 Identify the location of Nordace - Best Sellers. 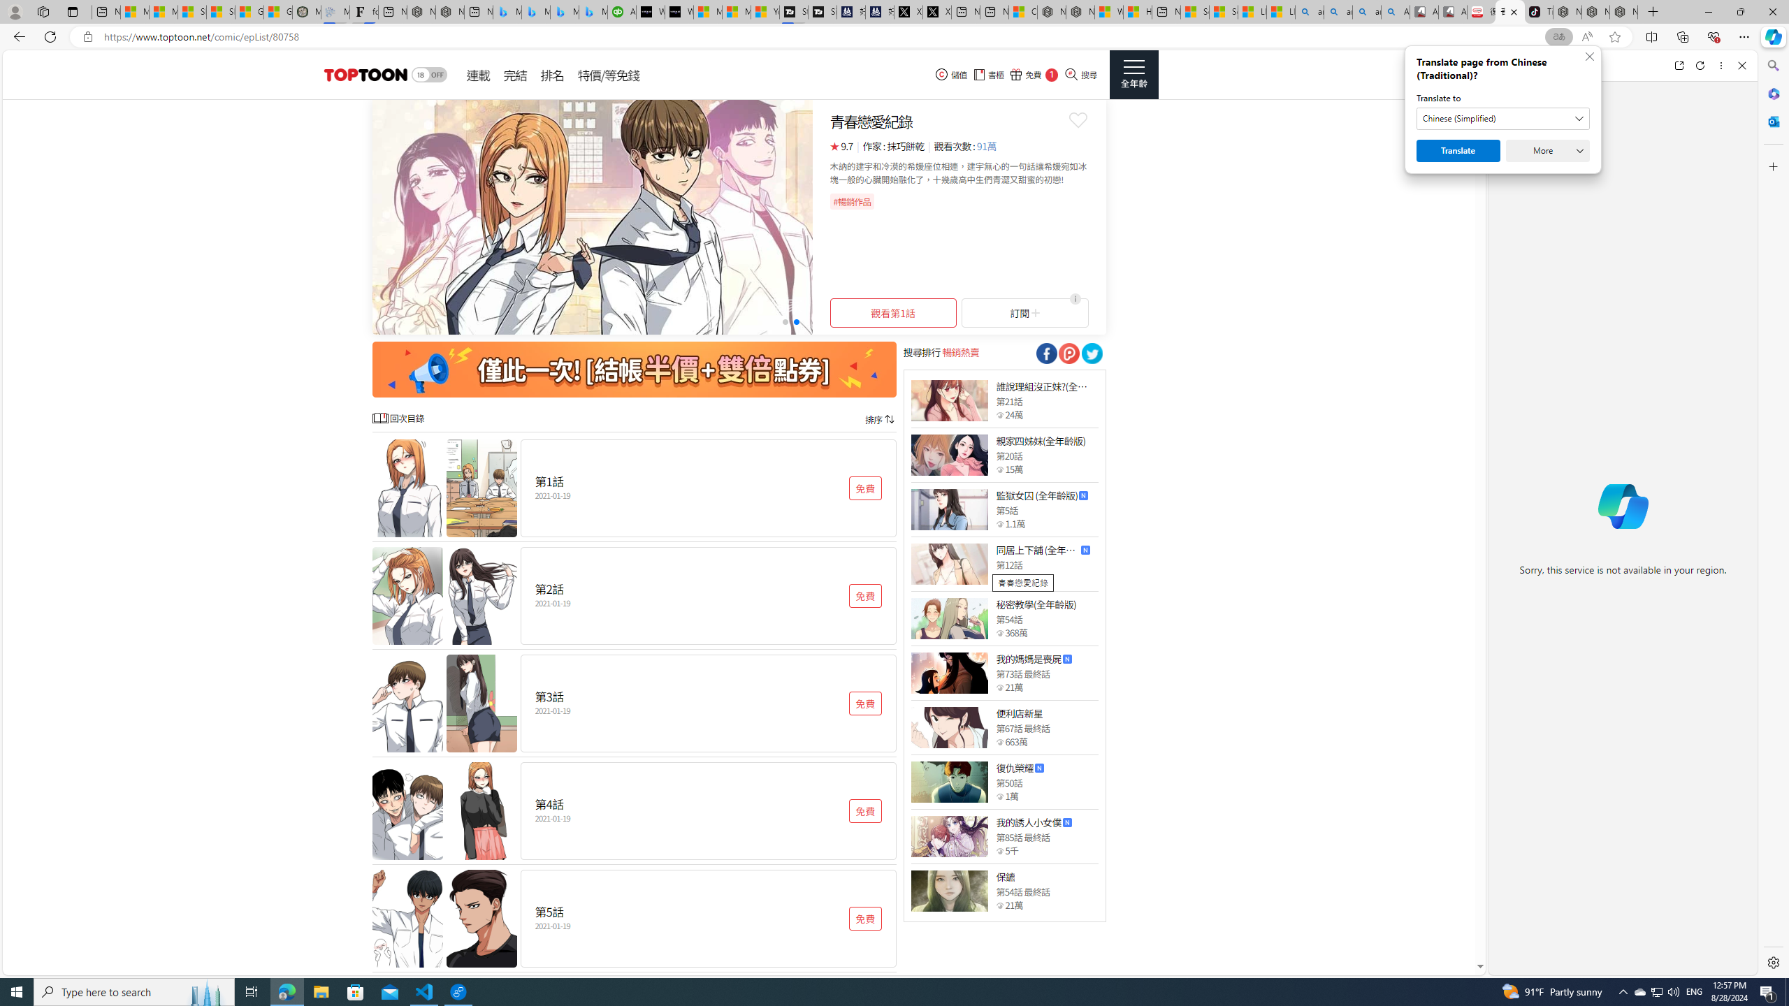
(1568, 12).